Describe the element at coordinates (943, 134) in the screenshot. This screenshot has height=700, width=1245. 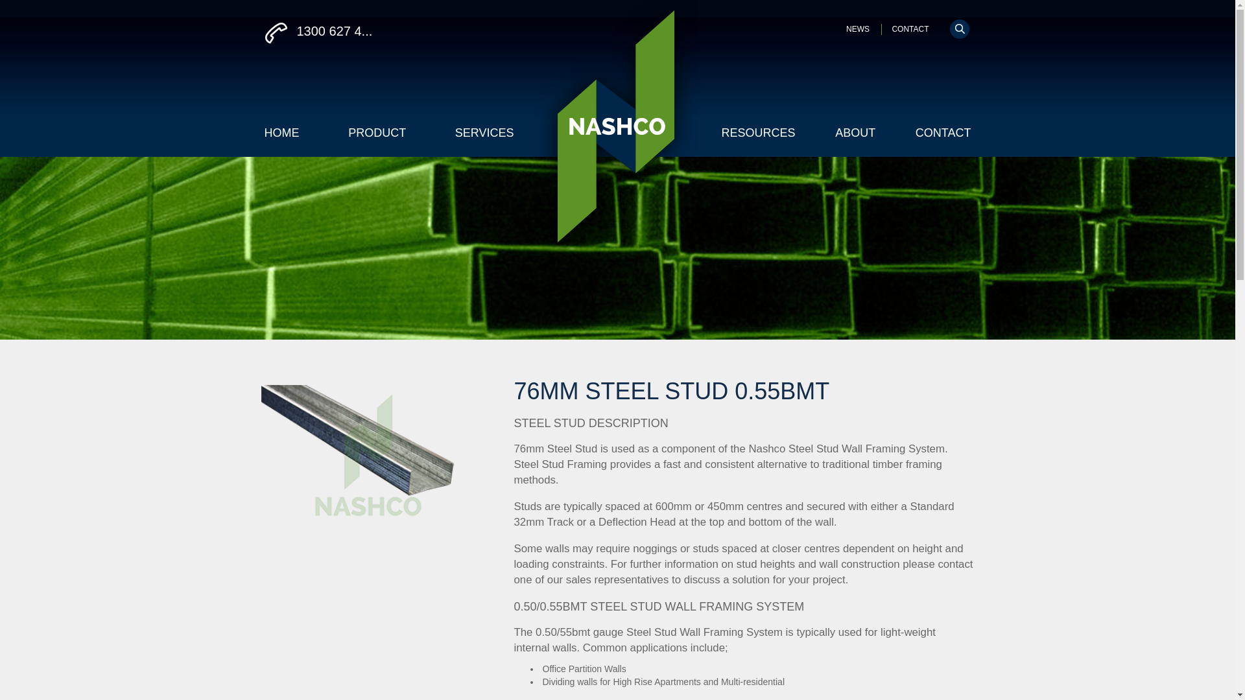
I see `CONTACT` at that location.